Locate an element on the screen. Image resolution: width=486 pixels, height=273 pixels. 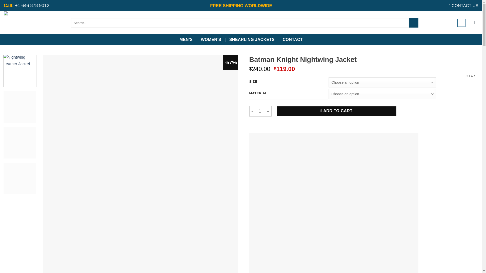
Search is located at coordinates (414, 23).